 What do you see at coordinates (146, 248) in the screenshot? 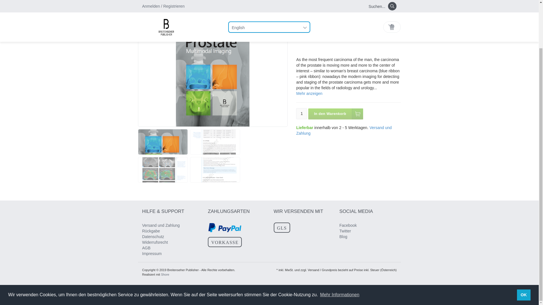
I see `AGB` at bounding box center [146, 248].